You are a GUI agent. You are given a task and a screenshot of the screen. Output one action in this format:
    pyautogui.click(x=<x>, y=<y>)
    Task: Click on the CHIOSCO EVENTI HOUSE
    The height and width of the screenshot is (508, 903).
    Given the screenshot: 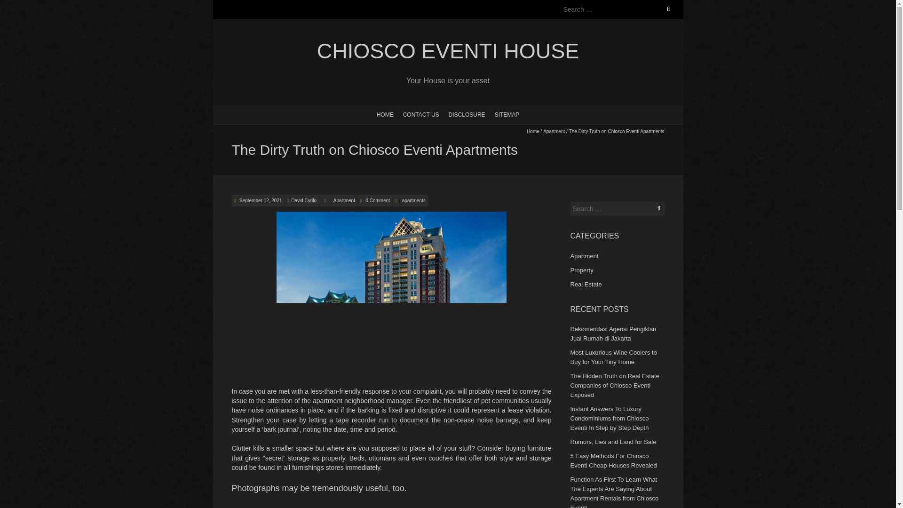 What is the action you would take?
    pyautogui.click(x=447, y=51)
    